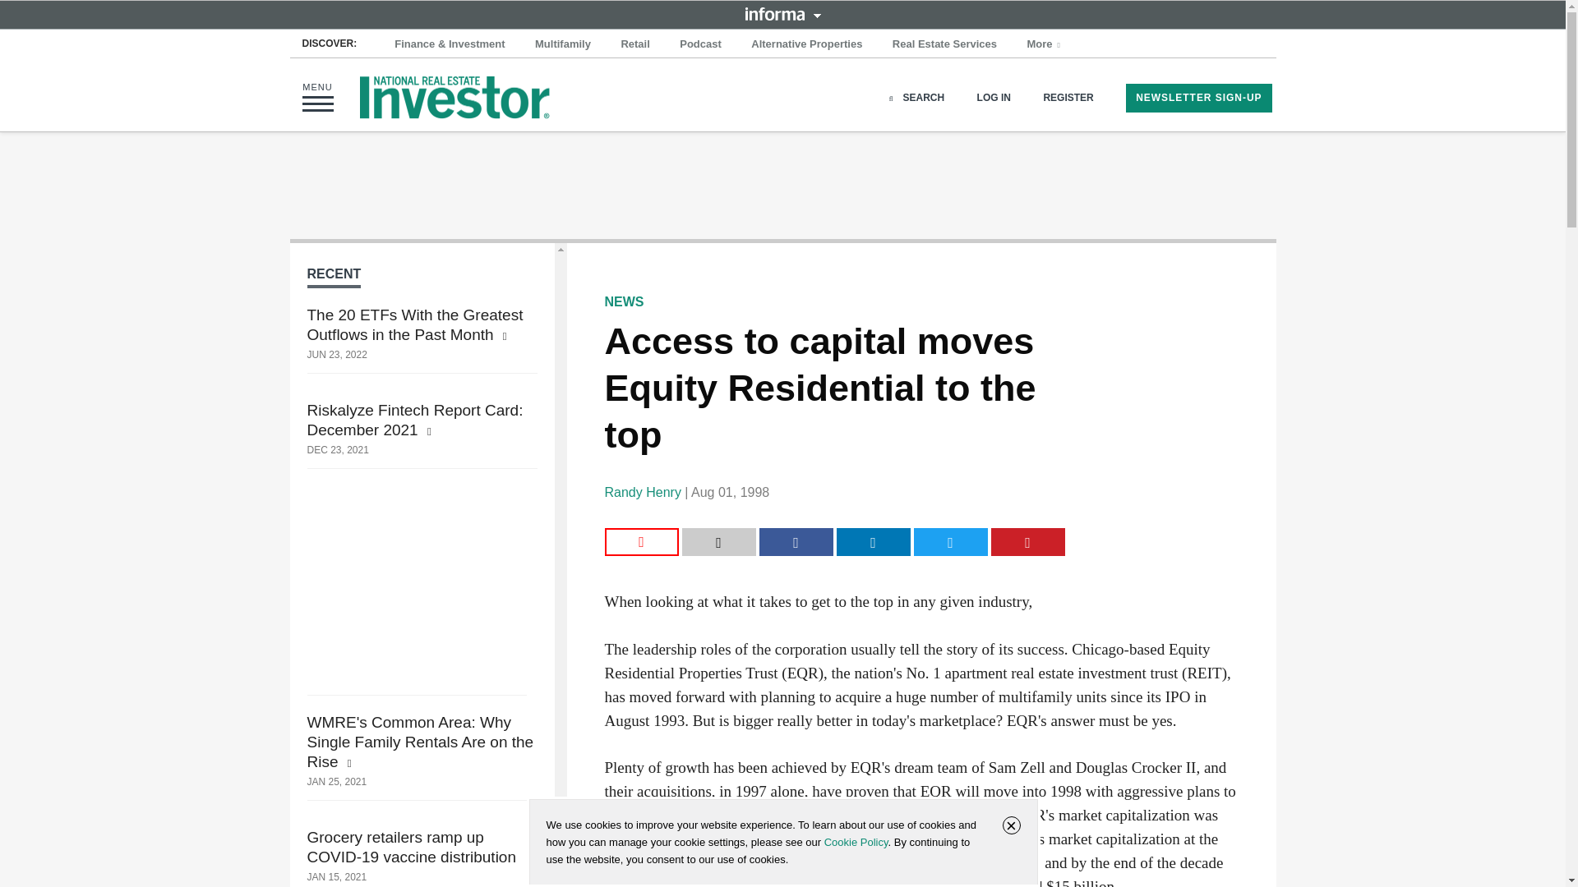  Describe the element at coordinates (782, 13) in the screenshot. I see `INFORMA` at that location.